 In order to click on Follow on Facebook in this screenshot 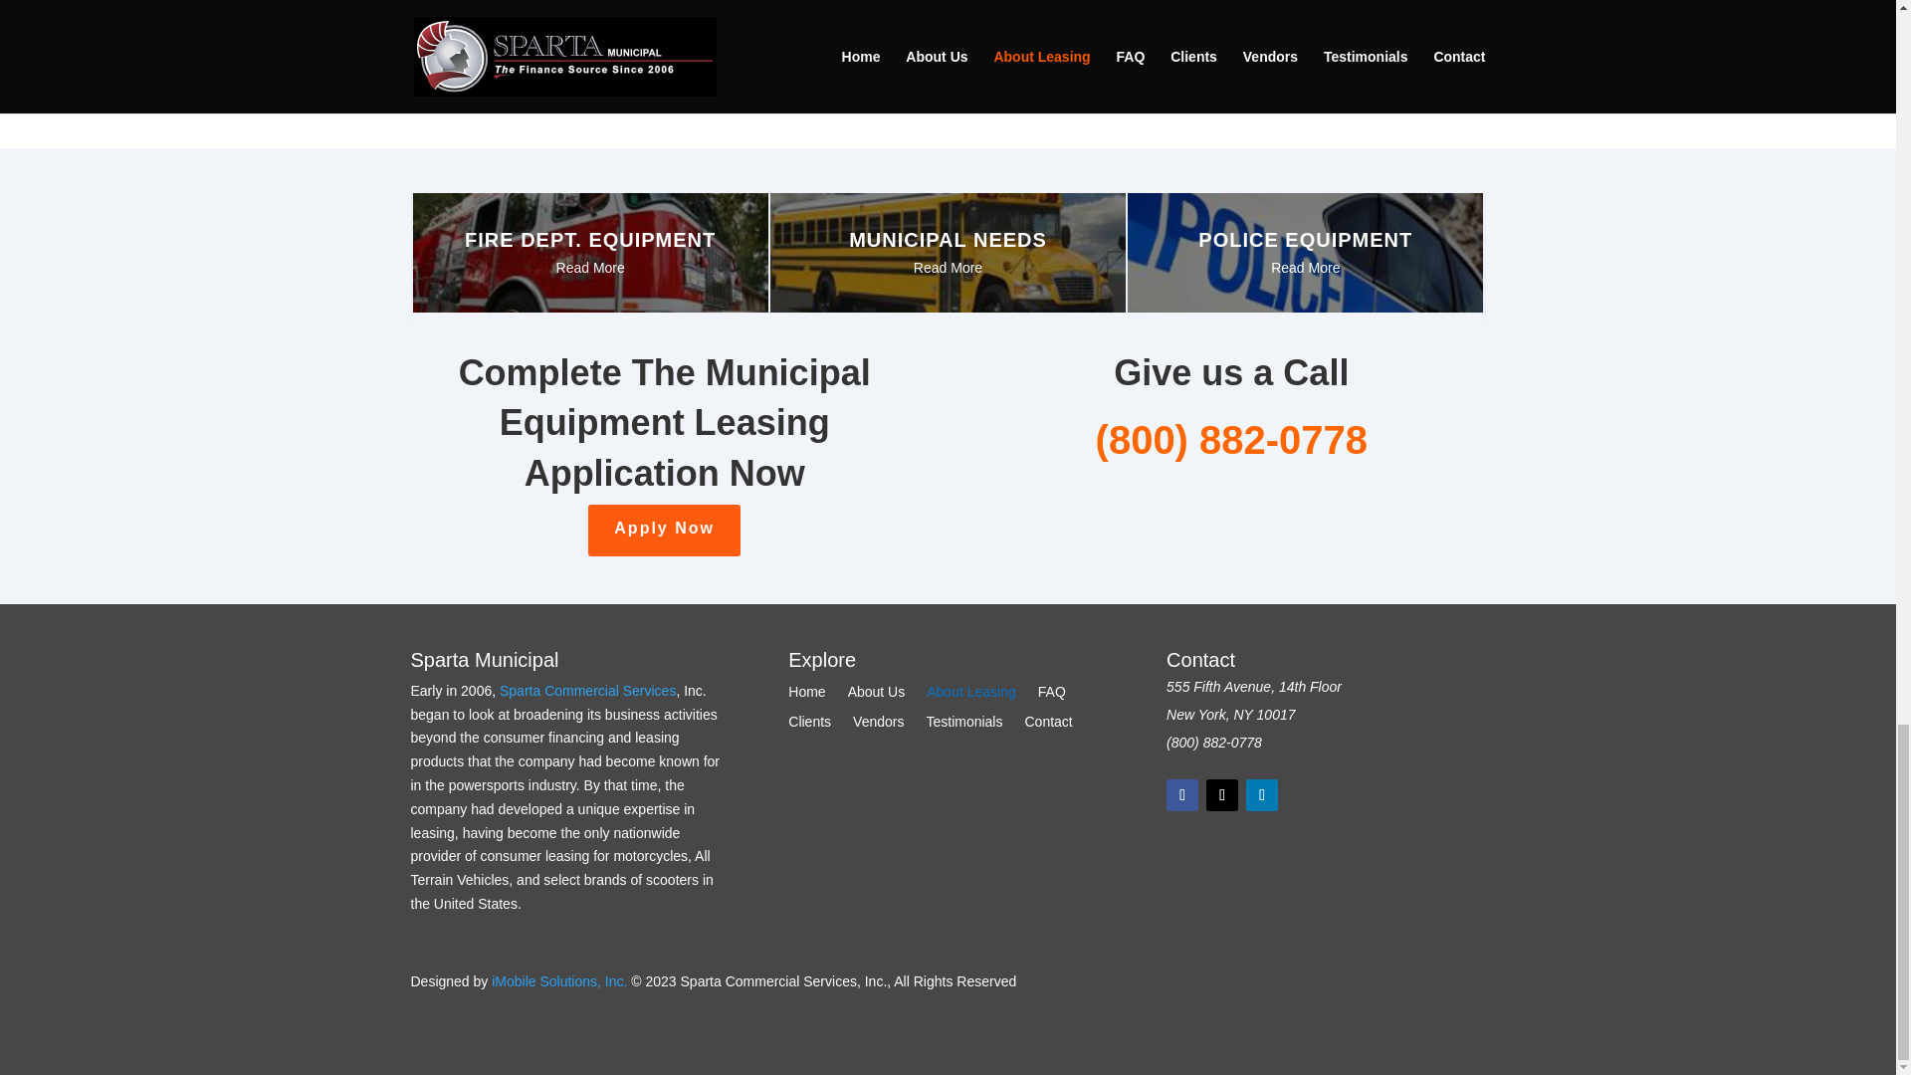, I will do `click(1181, 795)`.